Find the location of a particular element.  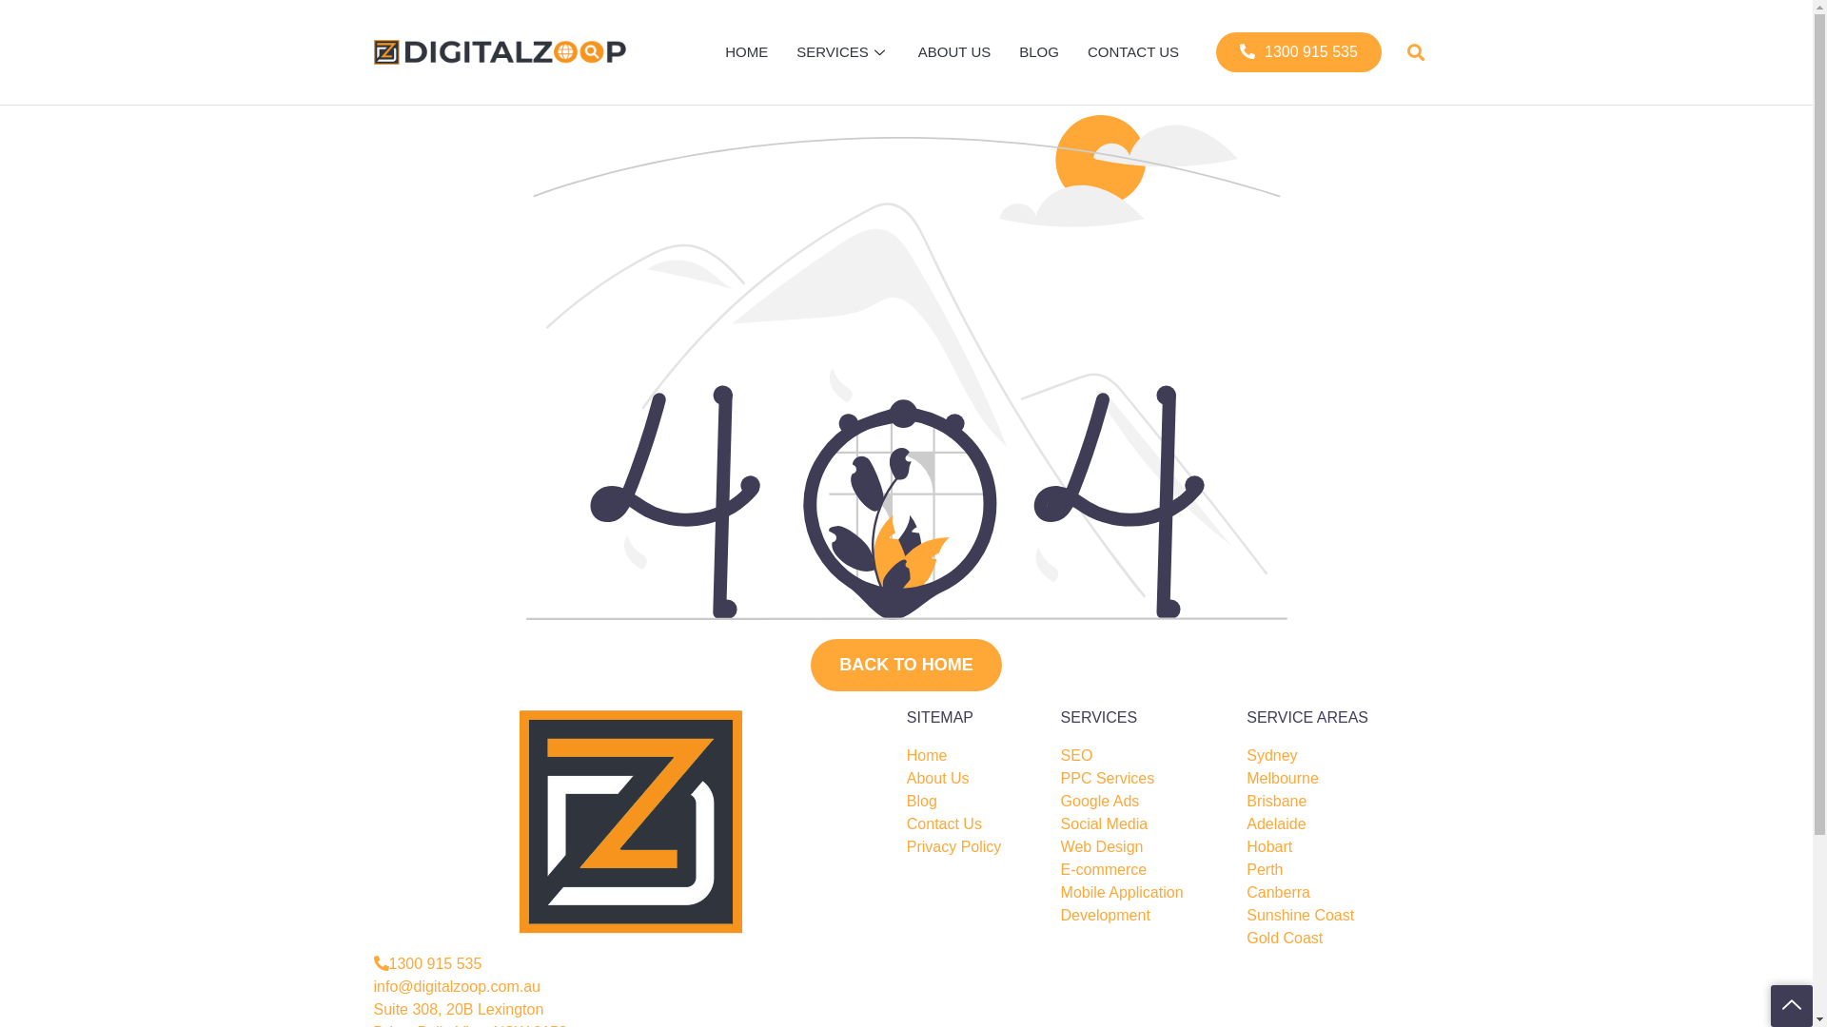

info@digitalzoop.com.au is located at coordinates (457, 987).